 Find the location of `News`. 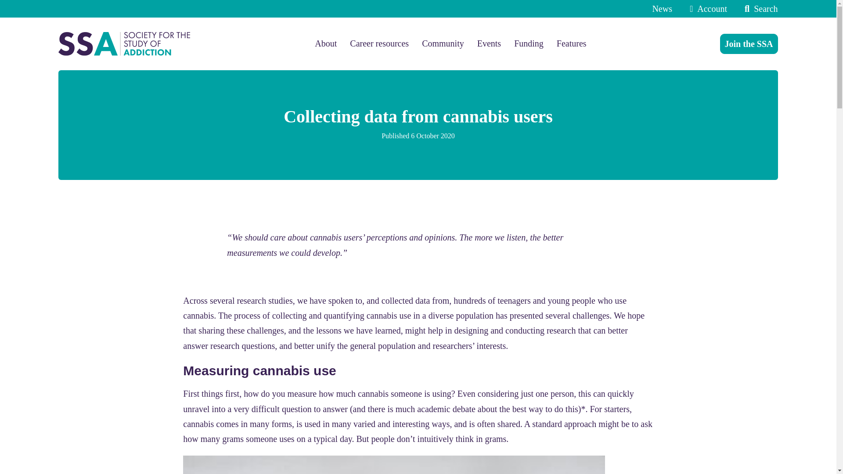

News is located at coordinates (662, 9).